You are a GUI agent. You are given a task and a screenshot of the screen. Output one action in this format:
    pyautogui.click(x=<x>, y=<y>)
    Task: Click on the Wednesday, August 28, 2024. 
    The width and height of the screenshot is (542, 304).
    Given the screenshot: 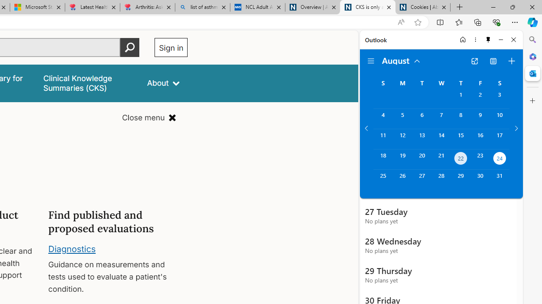 What is the action you would take?
    pyautogui.click(x=441, y=180)
    